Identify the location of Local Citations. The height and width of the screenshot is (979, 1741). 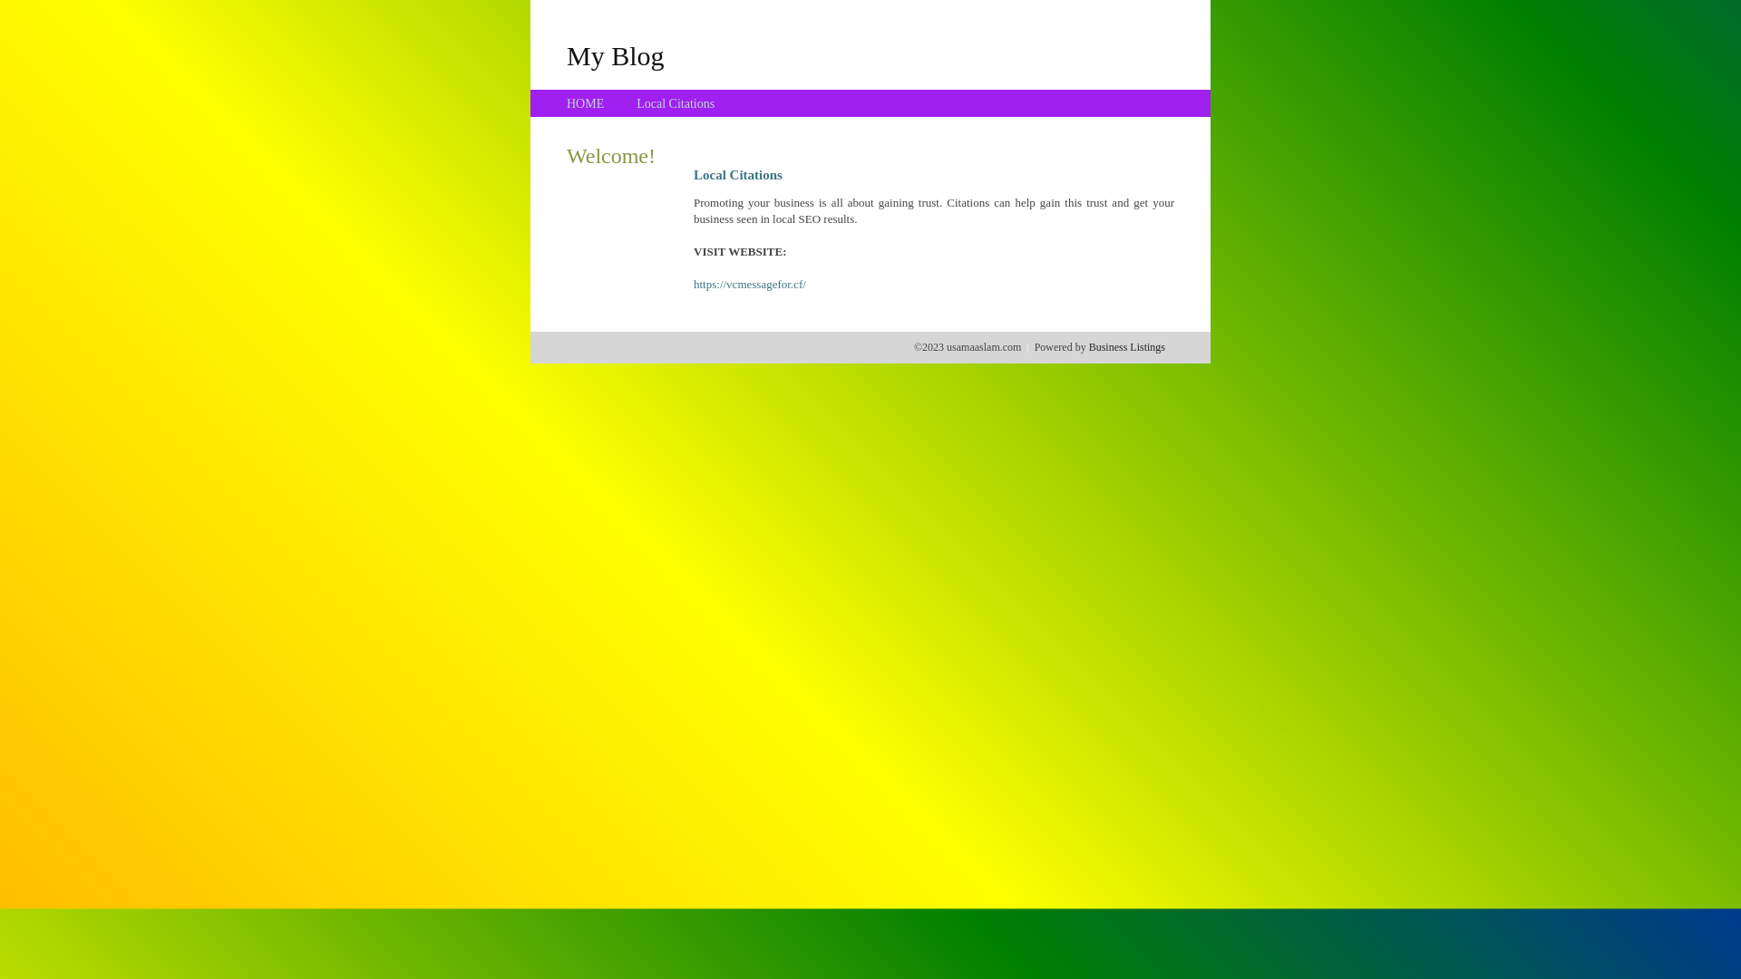
(676, 103).